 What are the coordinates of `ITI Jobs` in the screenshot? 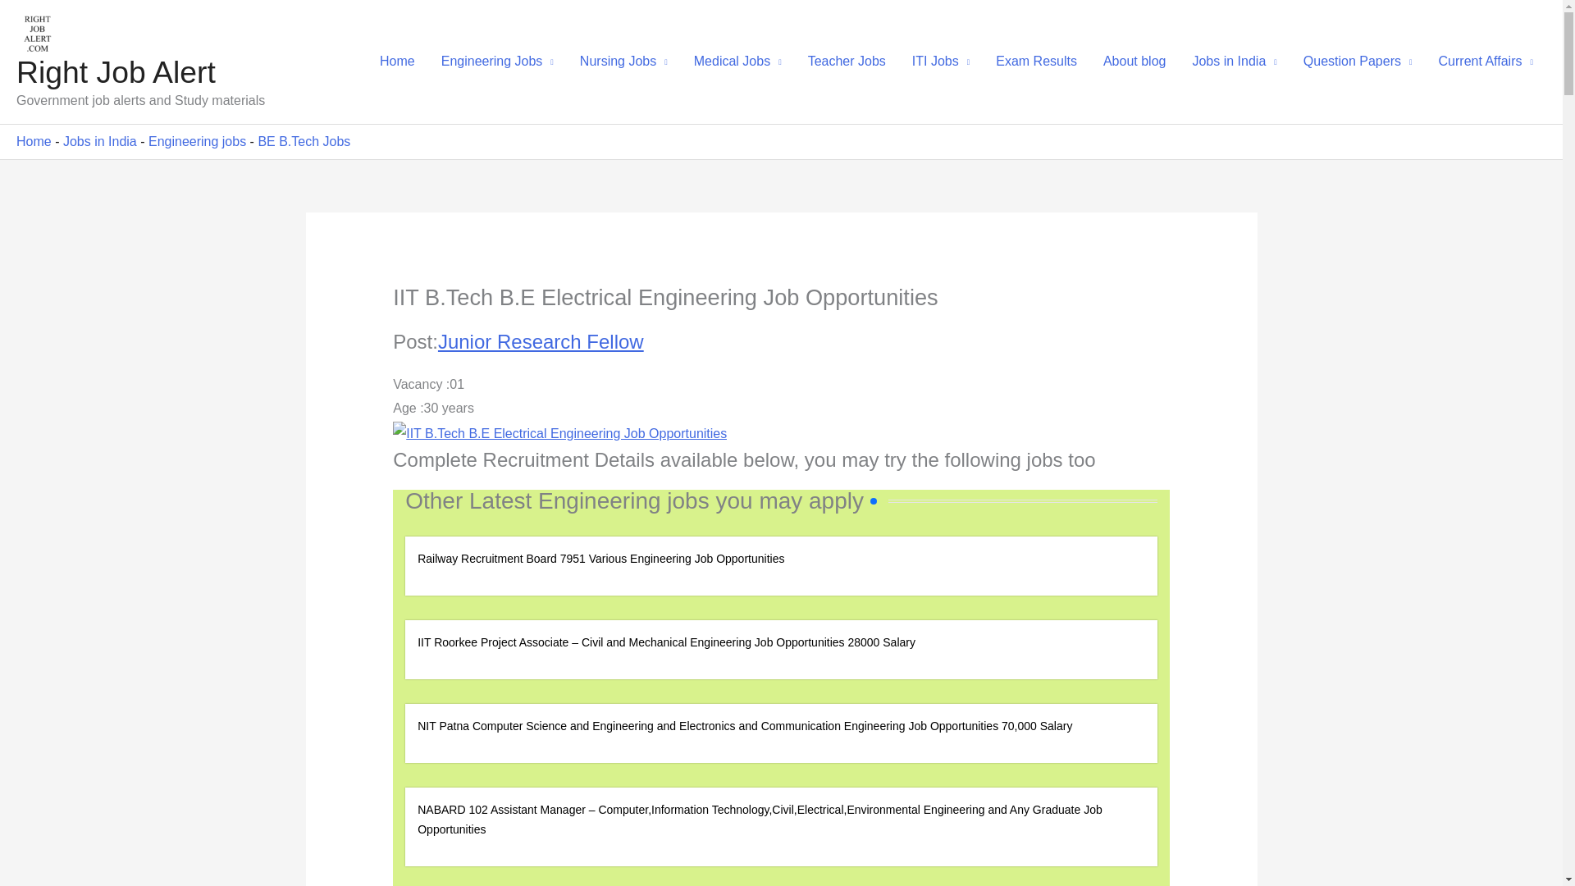 It's located at (941, 61).